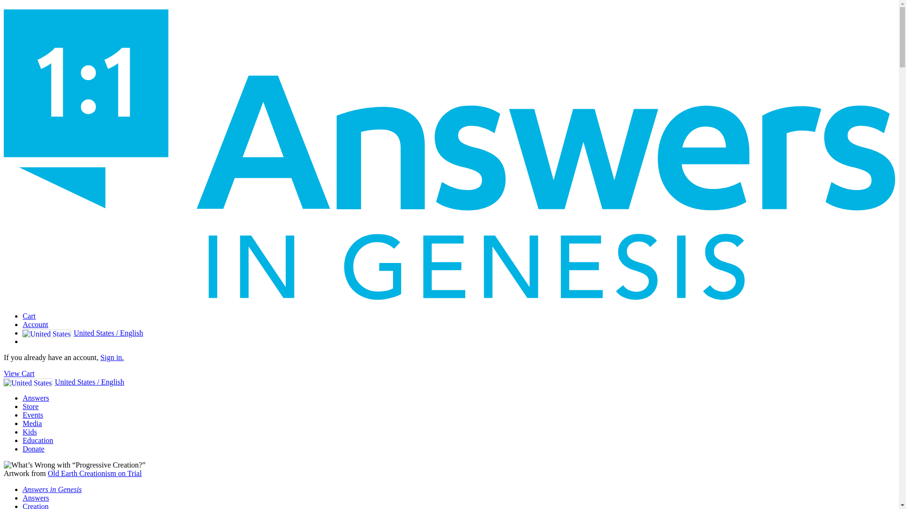  Describe the element at coordinates (94, 473) in the screenshot. I see `Old Earth Creationism on Trial` at that location.